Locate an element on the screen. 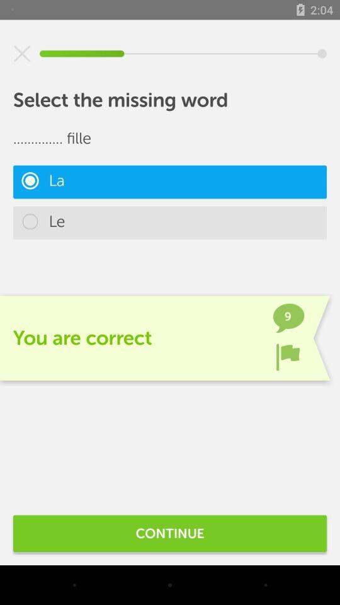 The image size is (340, 605). jump to le item is located at coordinates (170, 223).